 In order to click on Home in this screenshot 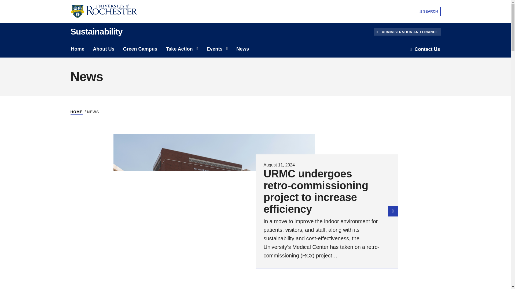, I will do `click(77, 49)`.